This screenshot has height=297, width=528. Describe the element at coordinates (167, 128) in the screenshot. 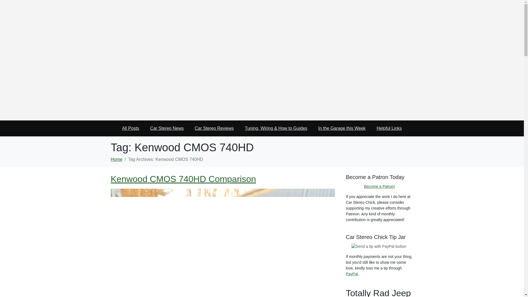

I see `Car Stereo News` at that location.